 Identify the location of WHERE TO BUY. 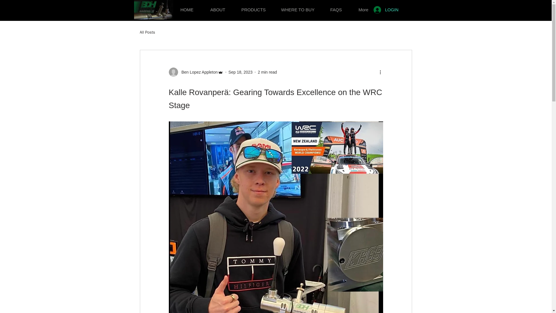
(298, 7).